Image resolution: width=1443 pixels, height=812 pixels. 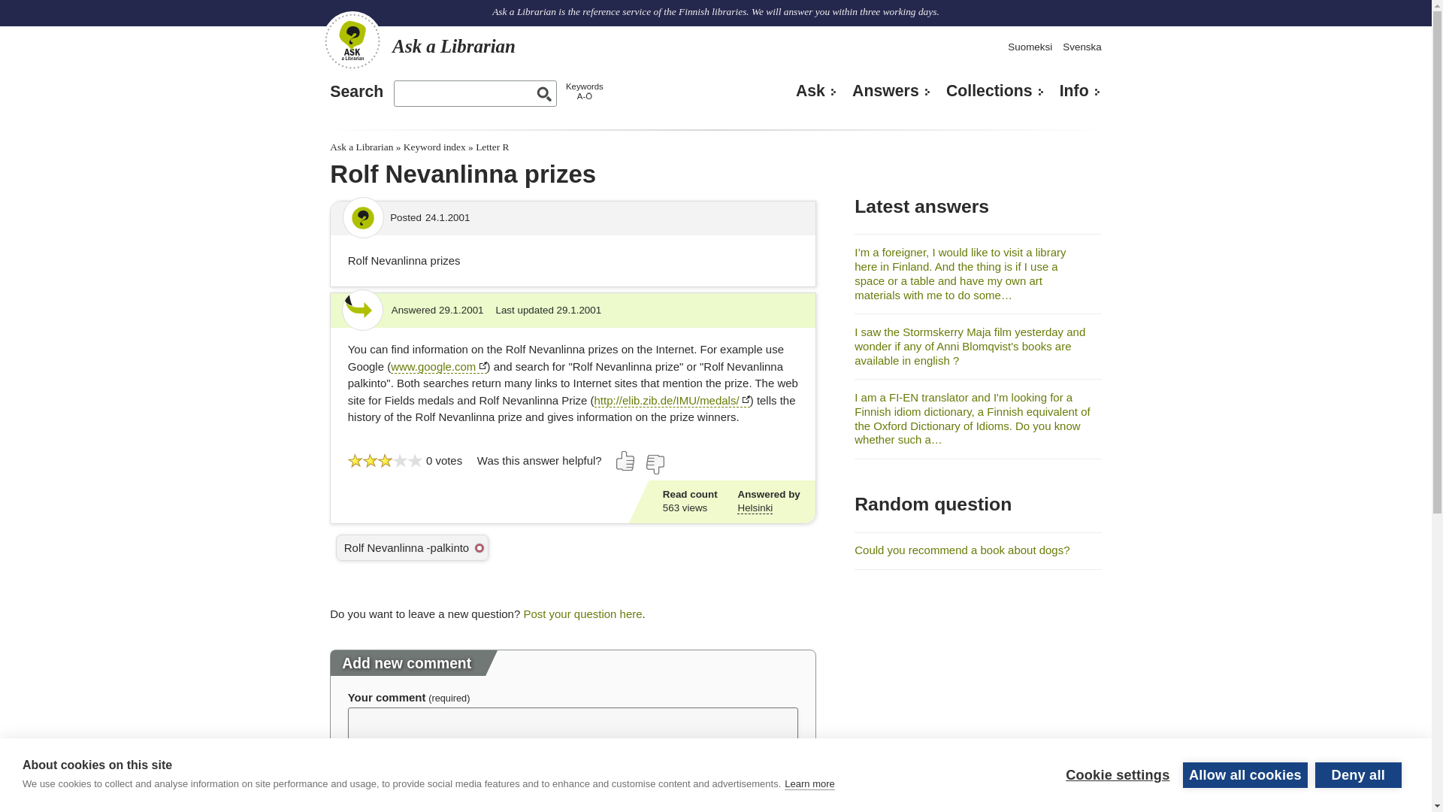 What do you see at coordinates (1117, 799) in the screenshot?
I see `Cookie settings` at bounding box center [1117, 799].